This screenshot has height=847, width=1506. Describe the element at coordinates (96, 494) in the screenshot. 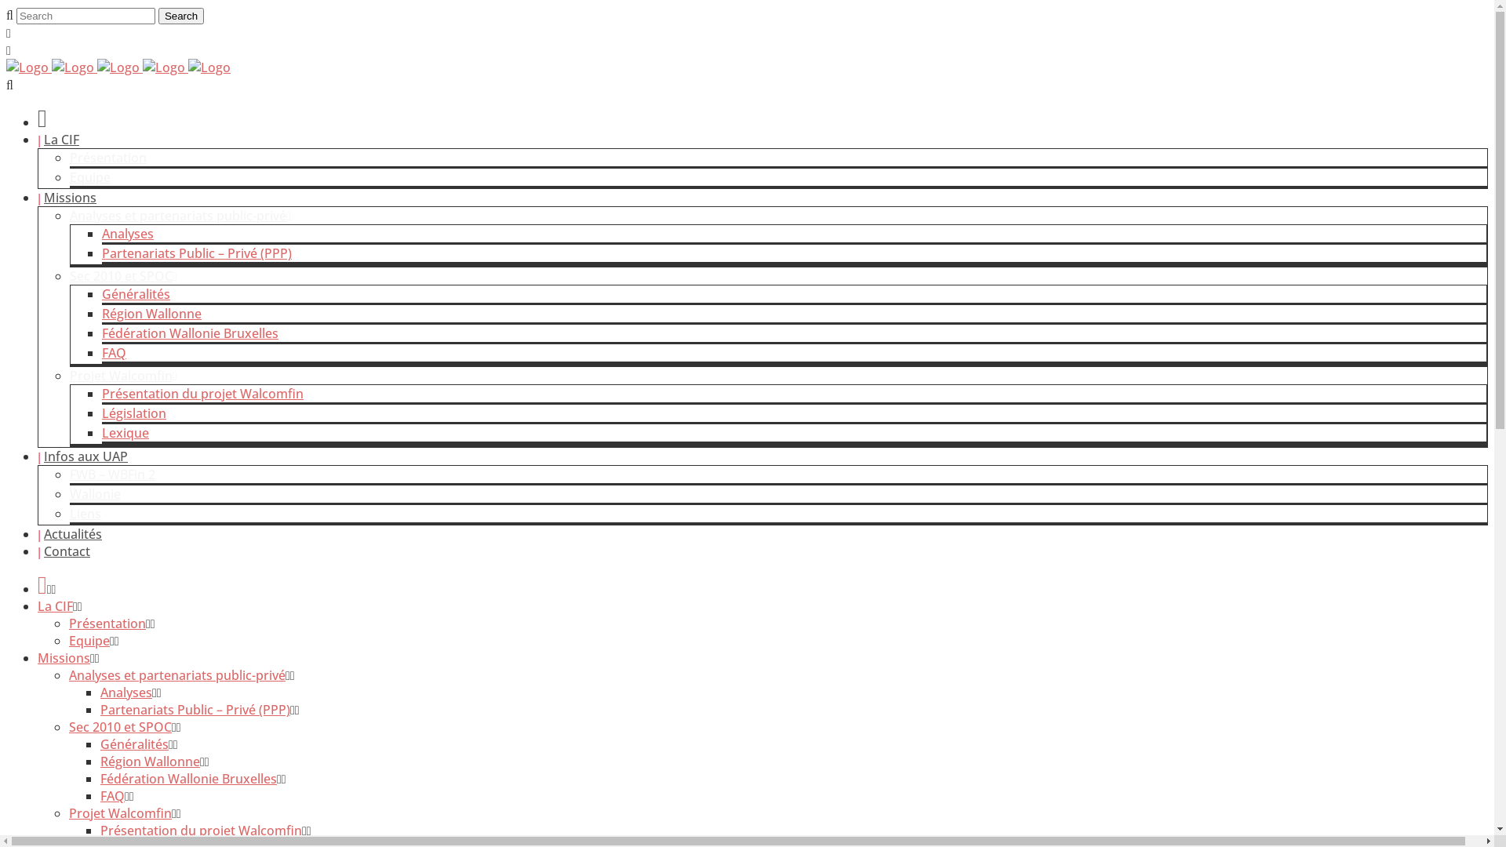

I see `Wallonie` at that location.